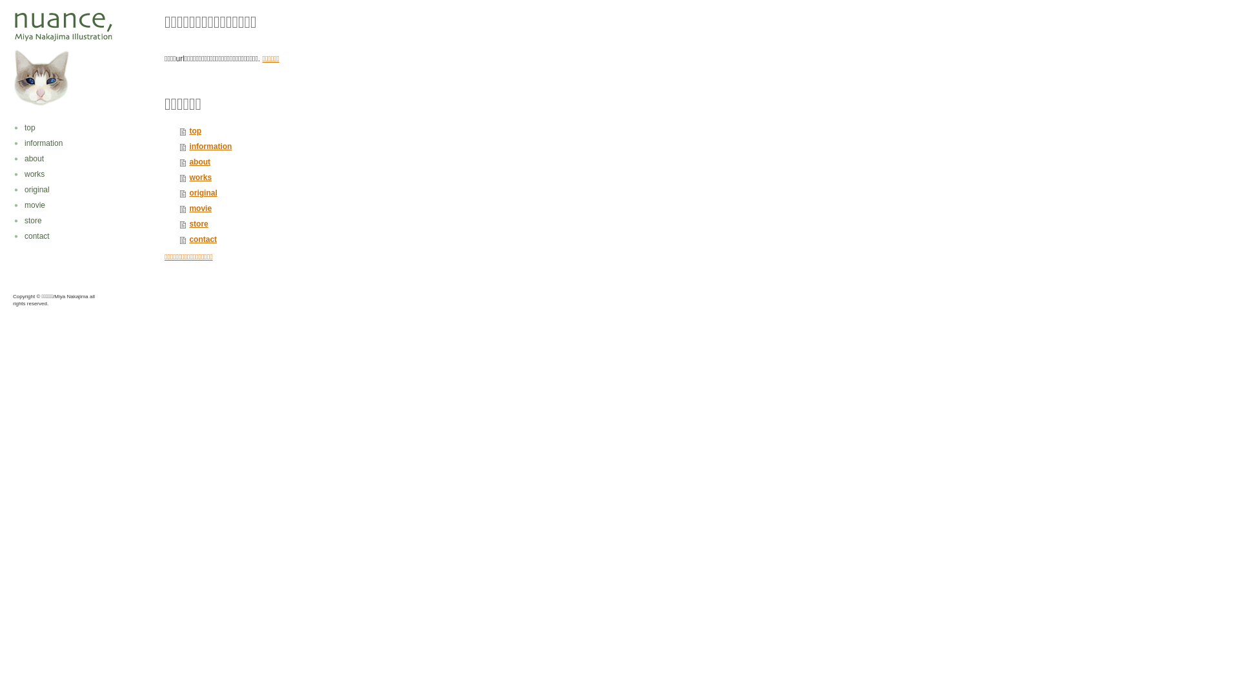 Image resolution: width=1239 pixels, height=697 pixels. Describe the element at coordinates (413, 208) in the screenshot. I see `movie` at that location.